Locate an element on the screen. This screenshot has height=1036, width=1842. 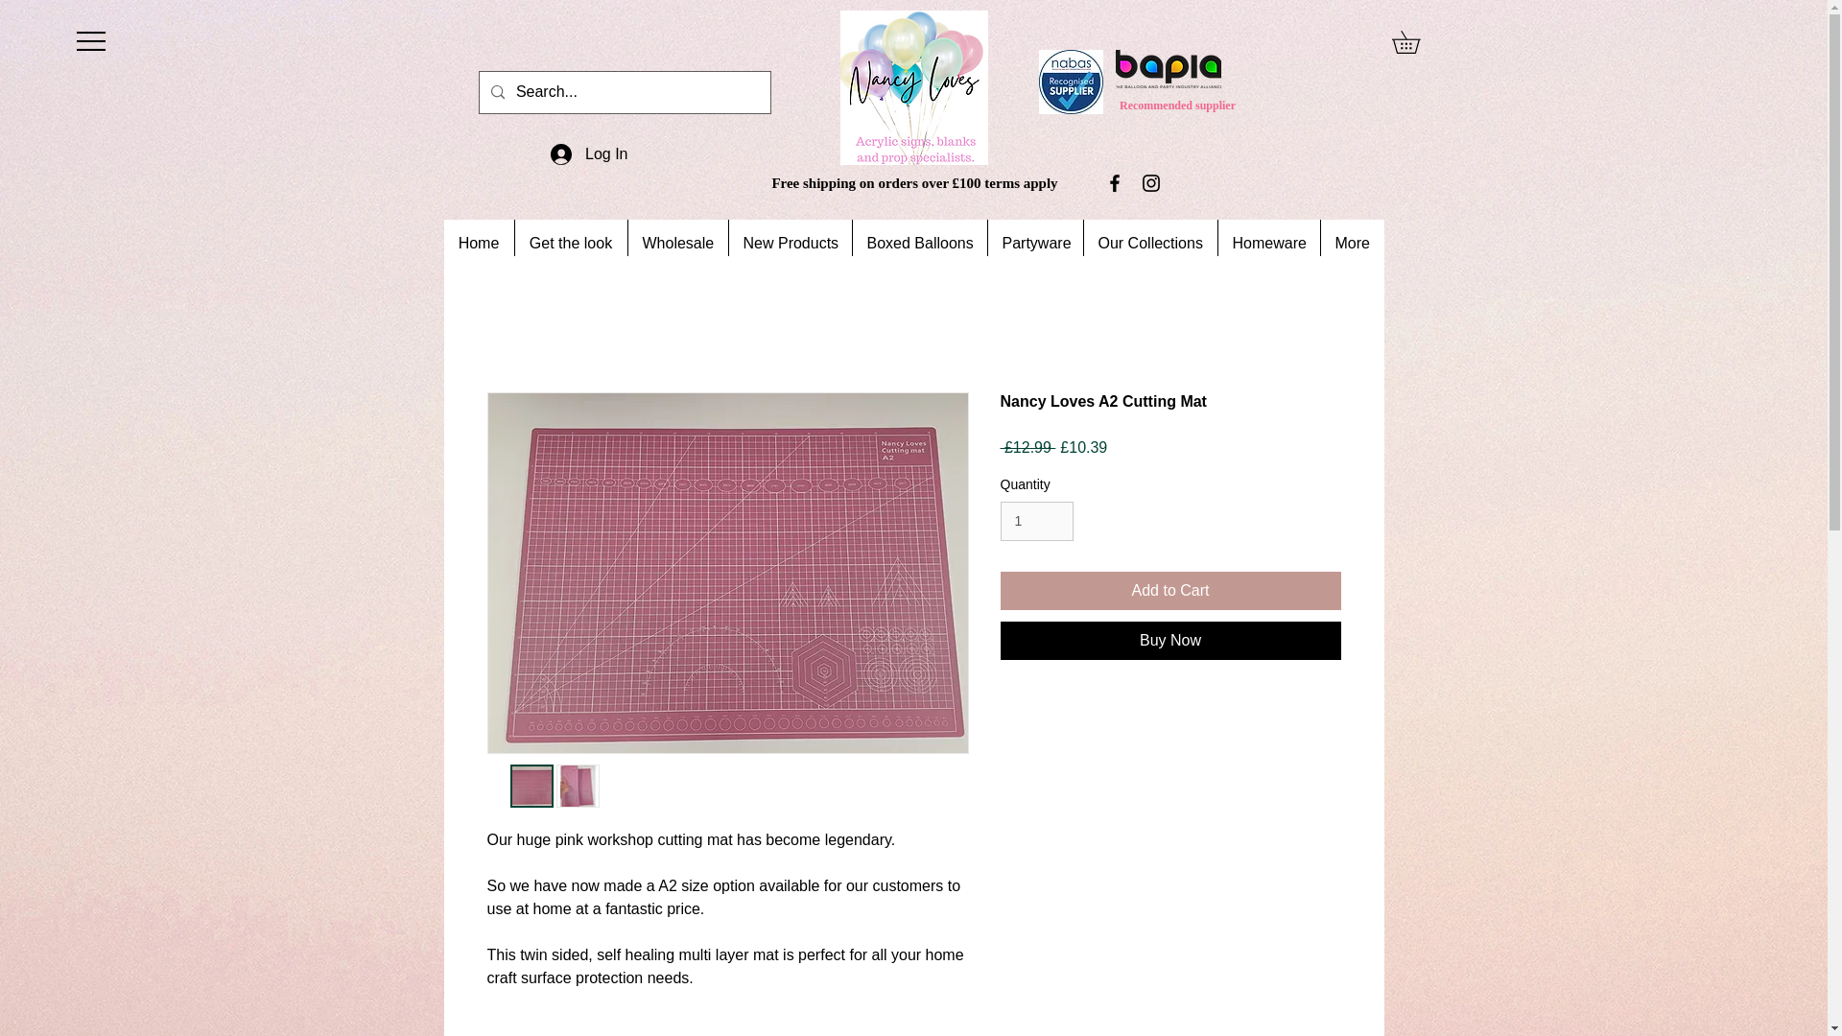
Our Collections is located at coordinates (1149, 243).